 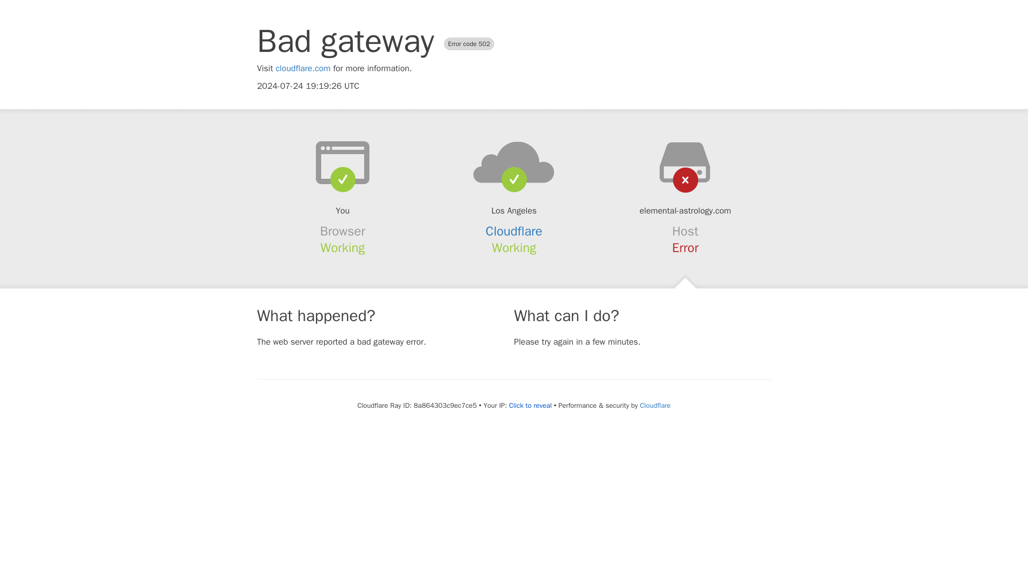 I want to click on Click to reveal, so click(x=530, y=406).